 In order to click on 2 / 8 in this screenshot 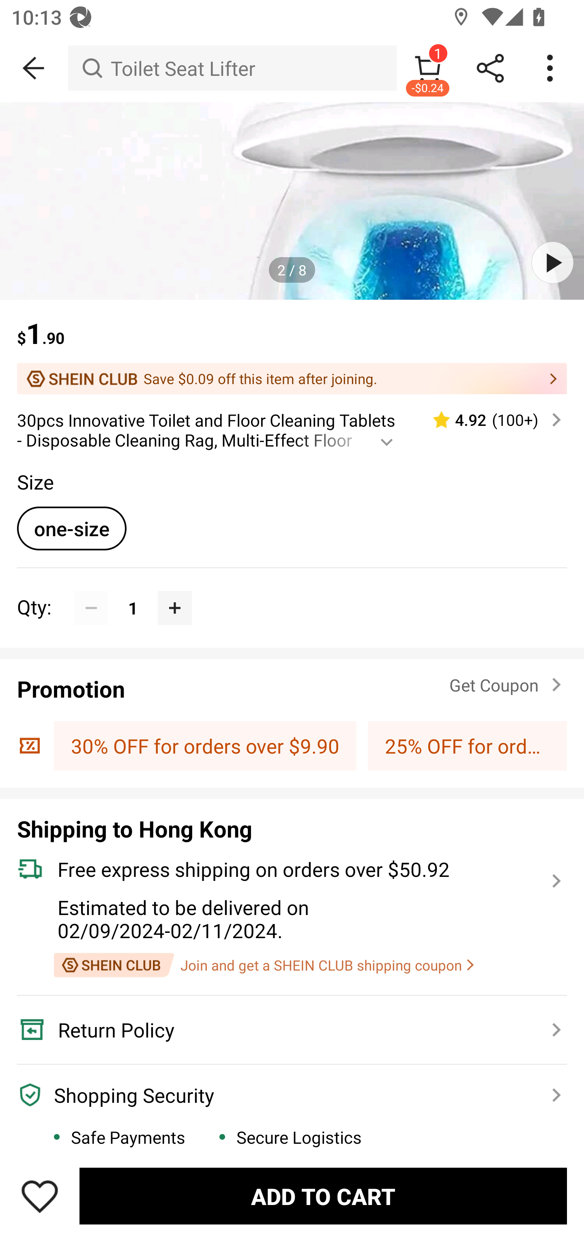, I will do `click(292, 270)`.